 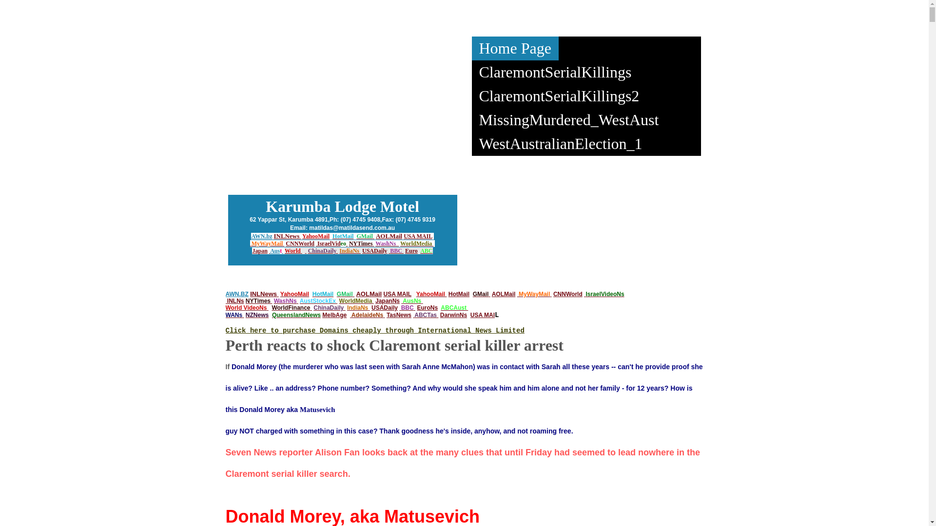 I want to click on GMail, so click(x=345, y=294).